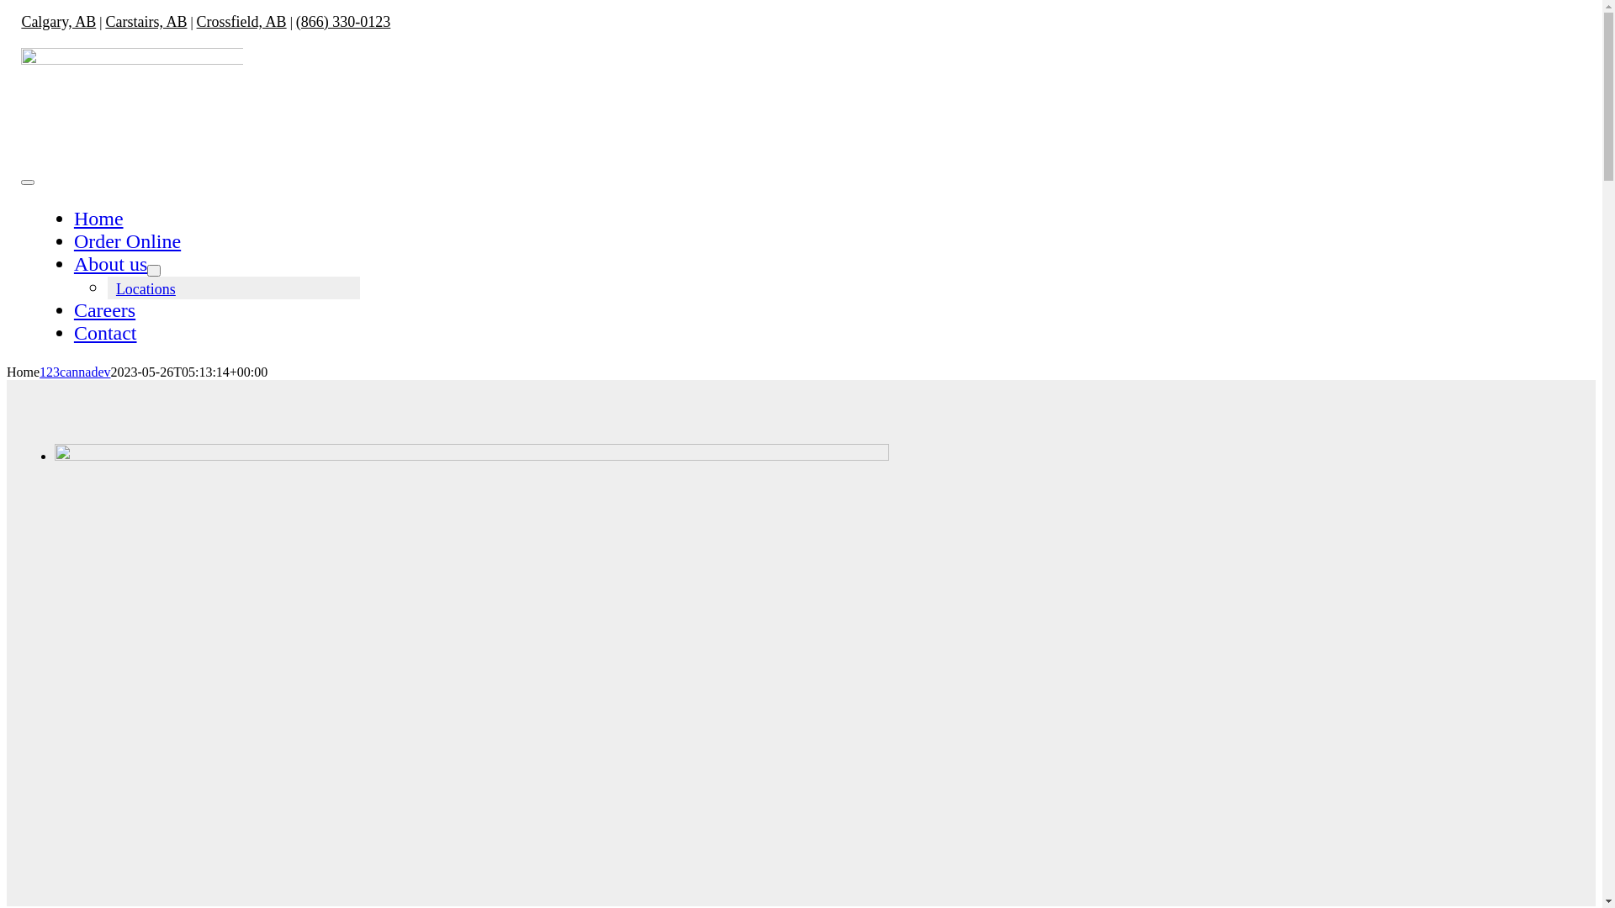 Image resolution: width=1615 pixels, height=908 pixels. I want to click on Skip to content, so click(7, 13).